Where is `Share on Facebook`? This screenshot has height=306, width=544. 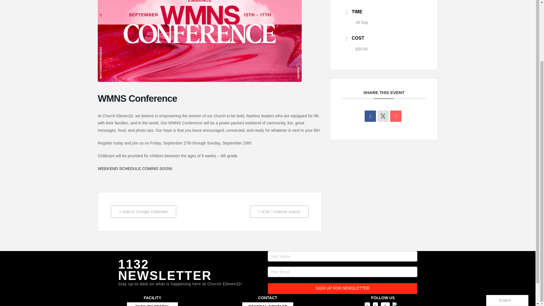
Share on Facebook is located at coordinates (370, 116).